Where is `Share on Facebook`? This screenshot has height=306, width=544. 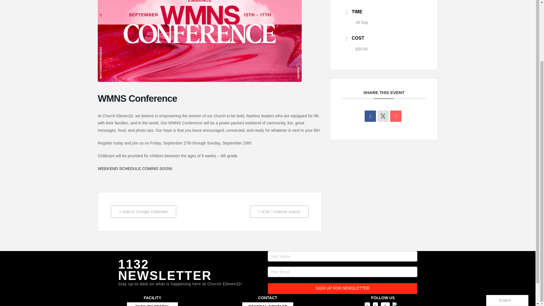
Share on Facebook is located at coordinates (370, 116).